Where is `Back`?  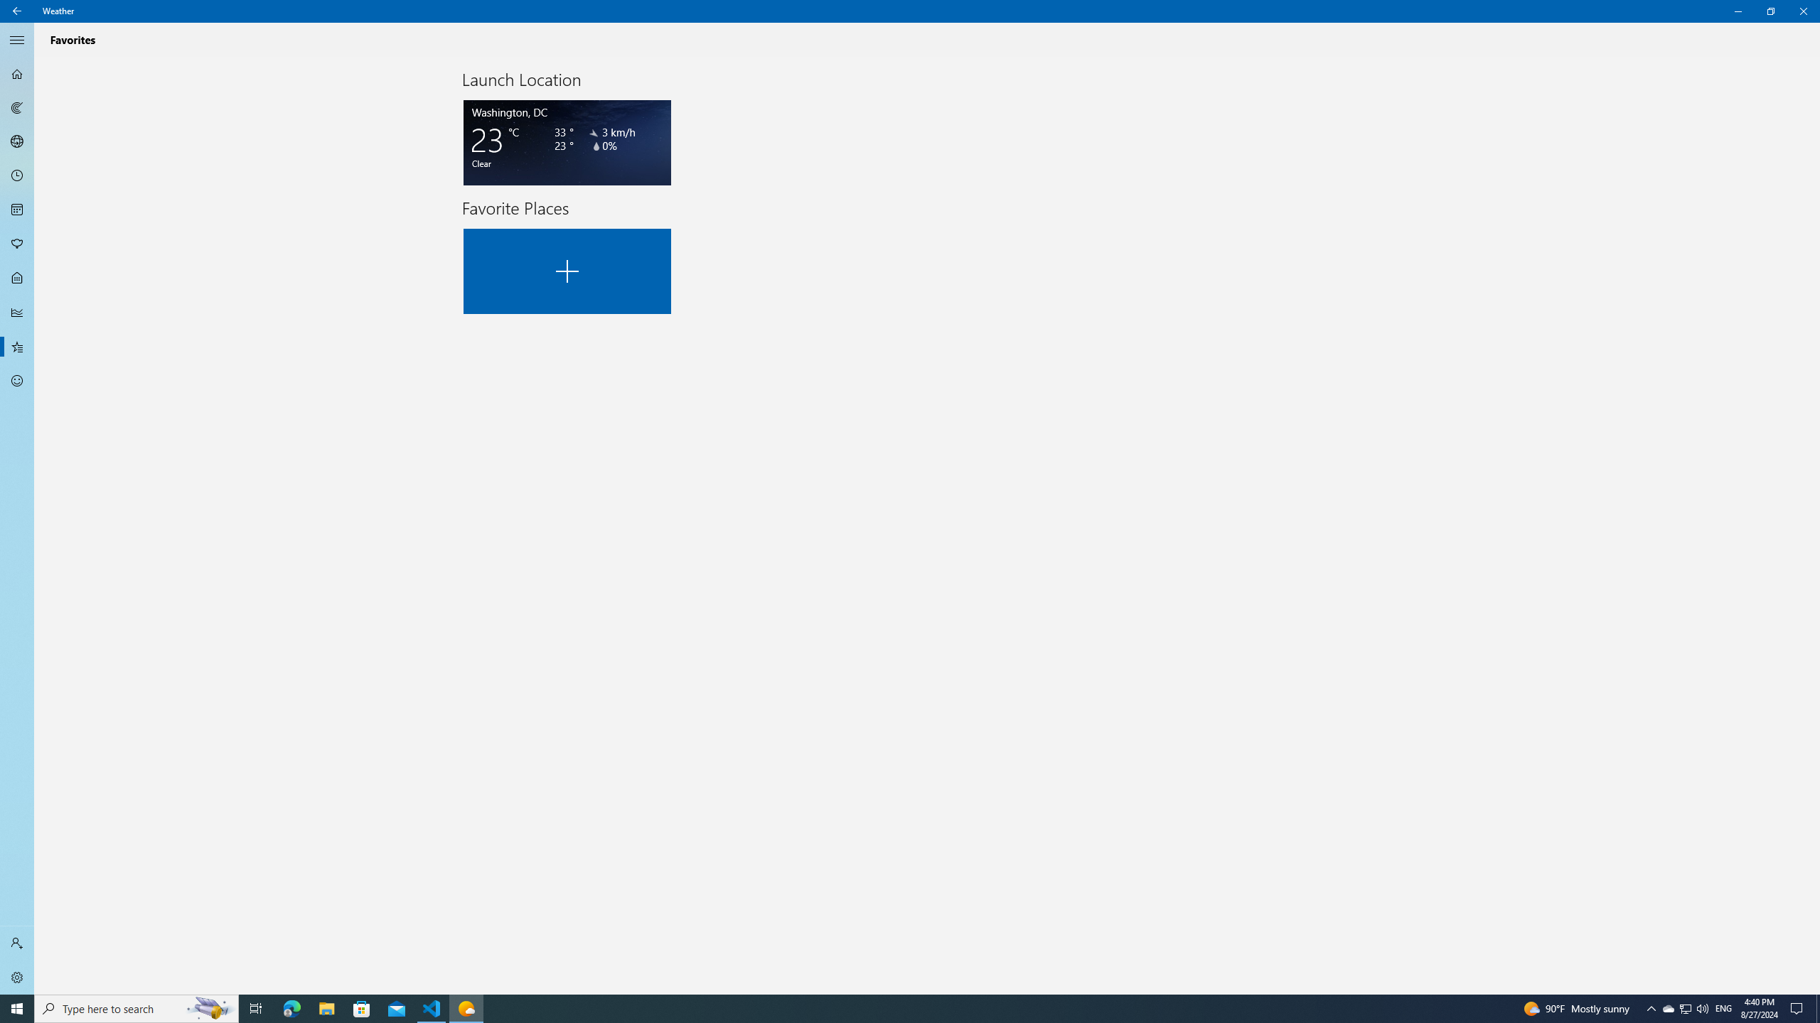 Back is located at coordinates (17, 11).